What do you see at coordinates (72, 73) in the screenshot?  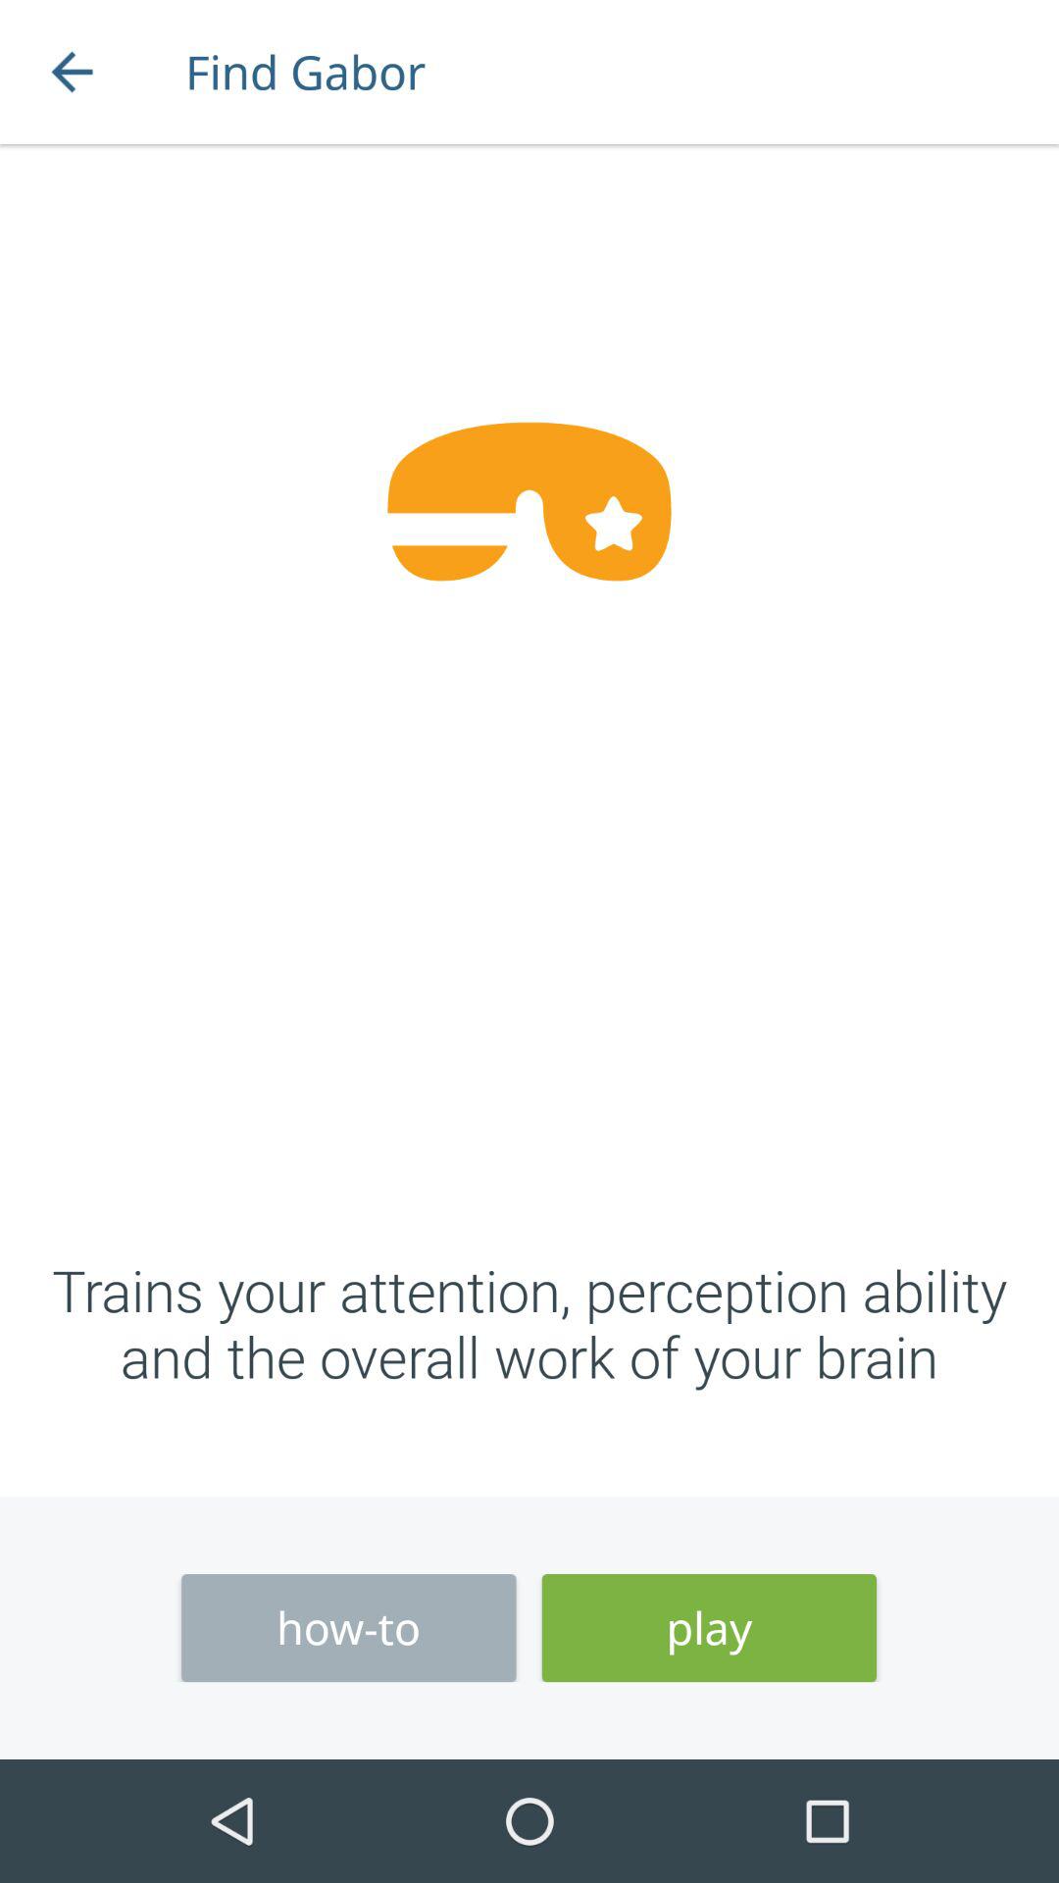 I see `choose the icon to the left of find gabor` at bounding box center [72, 73].